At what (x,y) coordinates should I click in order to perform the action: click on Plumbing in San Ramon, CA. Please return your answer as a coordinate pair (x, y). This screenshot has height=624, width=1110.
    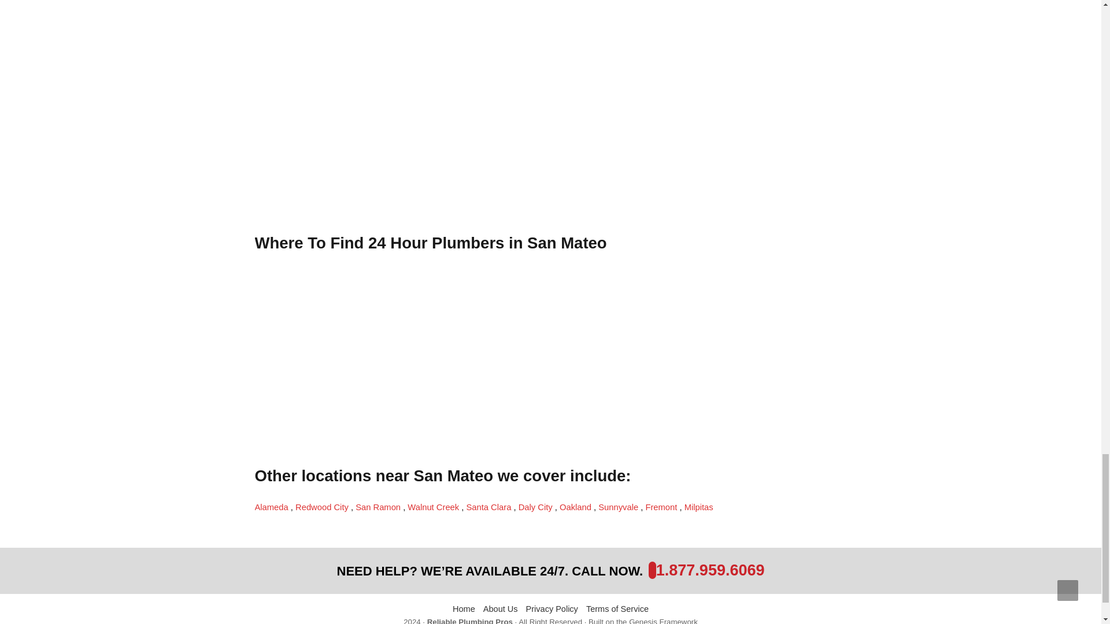
    Looking at the image, I should click on (379, 507).